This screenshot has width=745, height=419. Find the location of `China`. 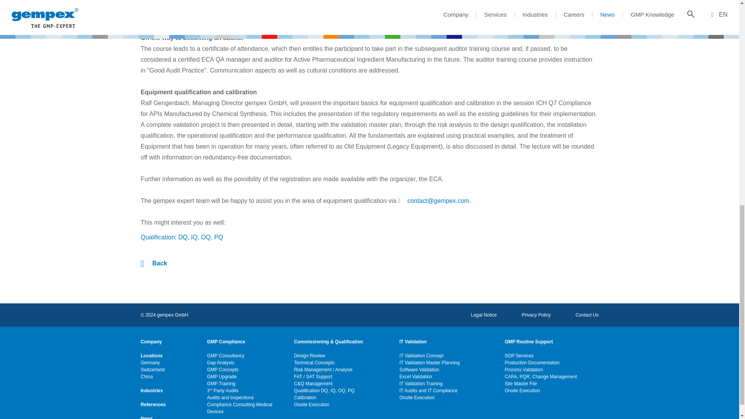

China is located at coordinates (147, 376).